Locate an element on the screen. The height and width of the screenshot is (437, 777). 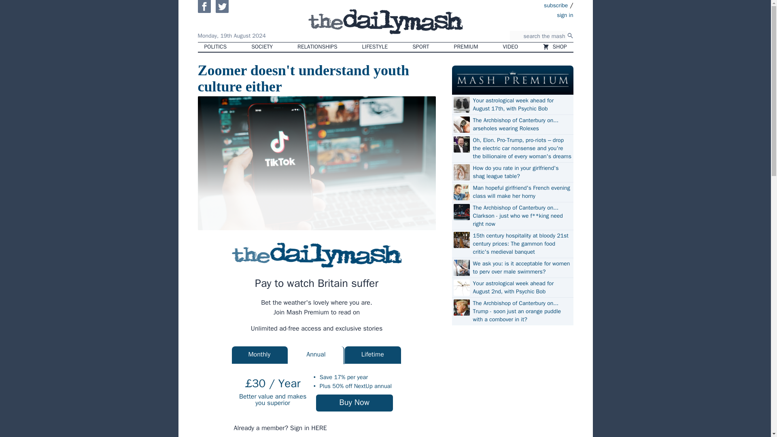
RELATIONSHIPS is located at coordinates (317, 47).